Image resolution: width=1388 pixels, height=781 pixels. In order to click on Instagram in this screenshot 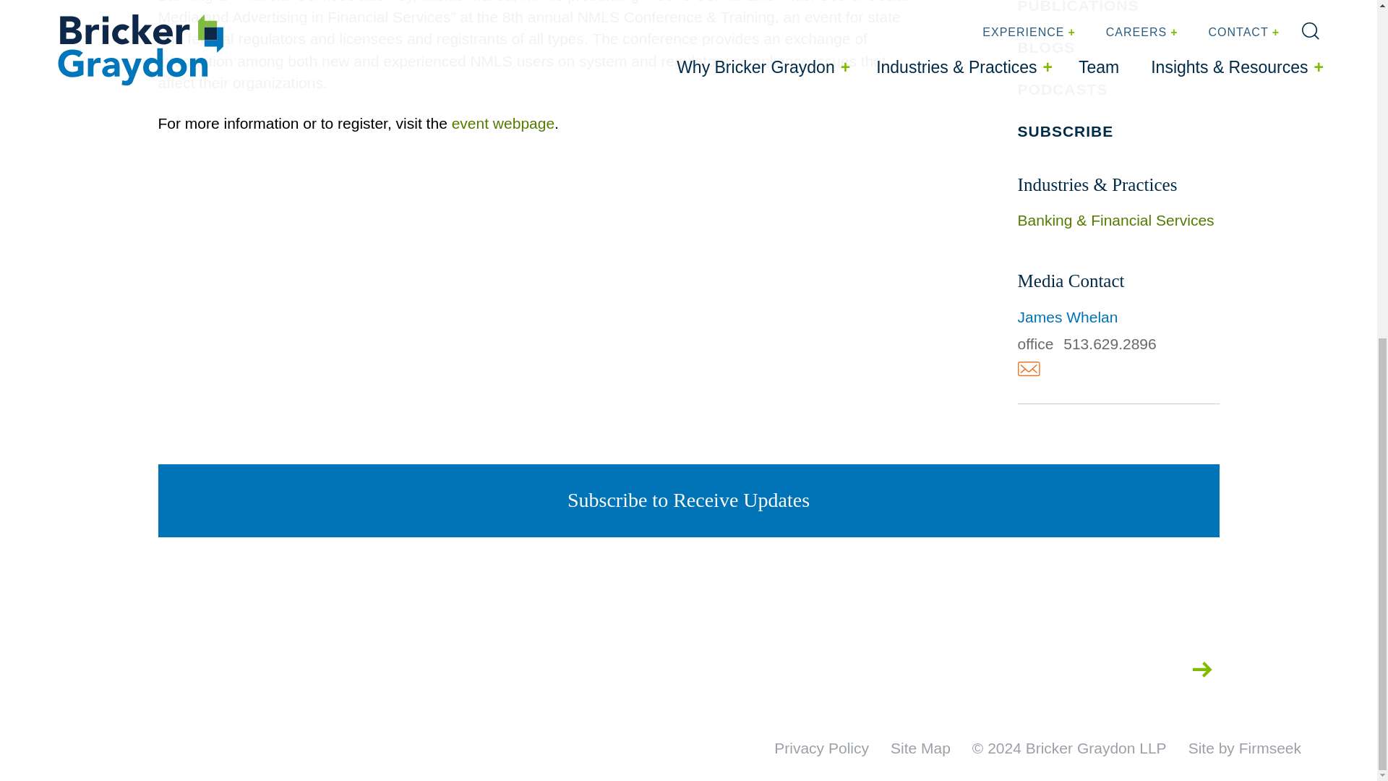, I will do `click(1025, 669)`.